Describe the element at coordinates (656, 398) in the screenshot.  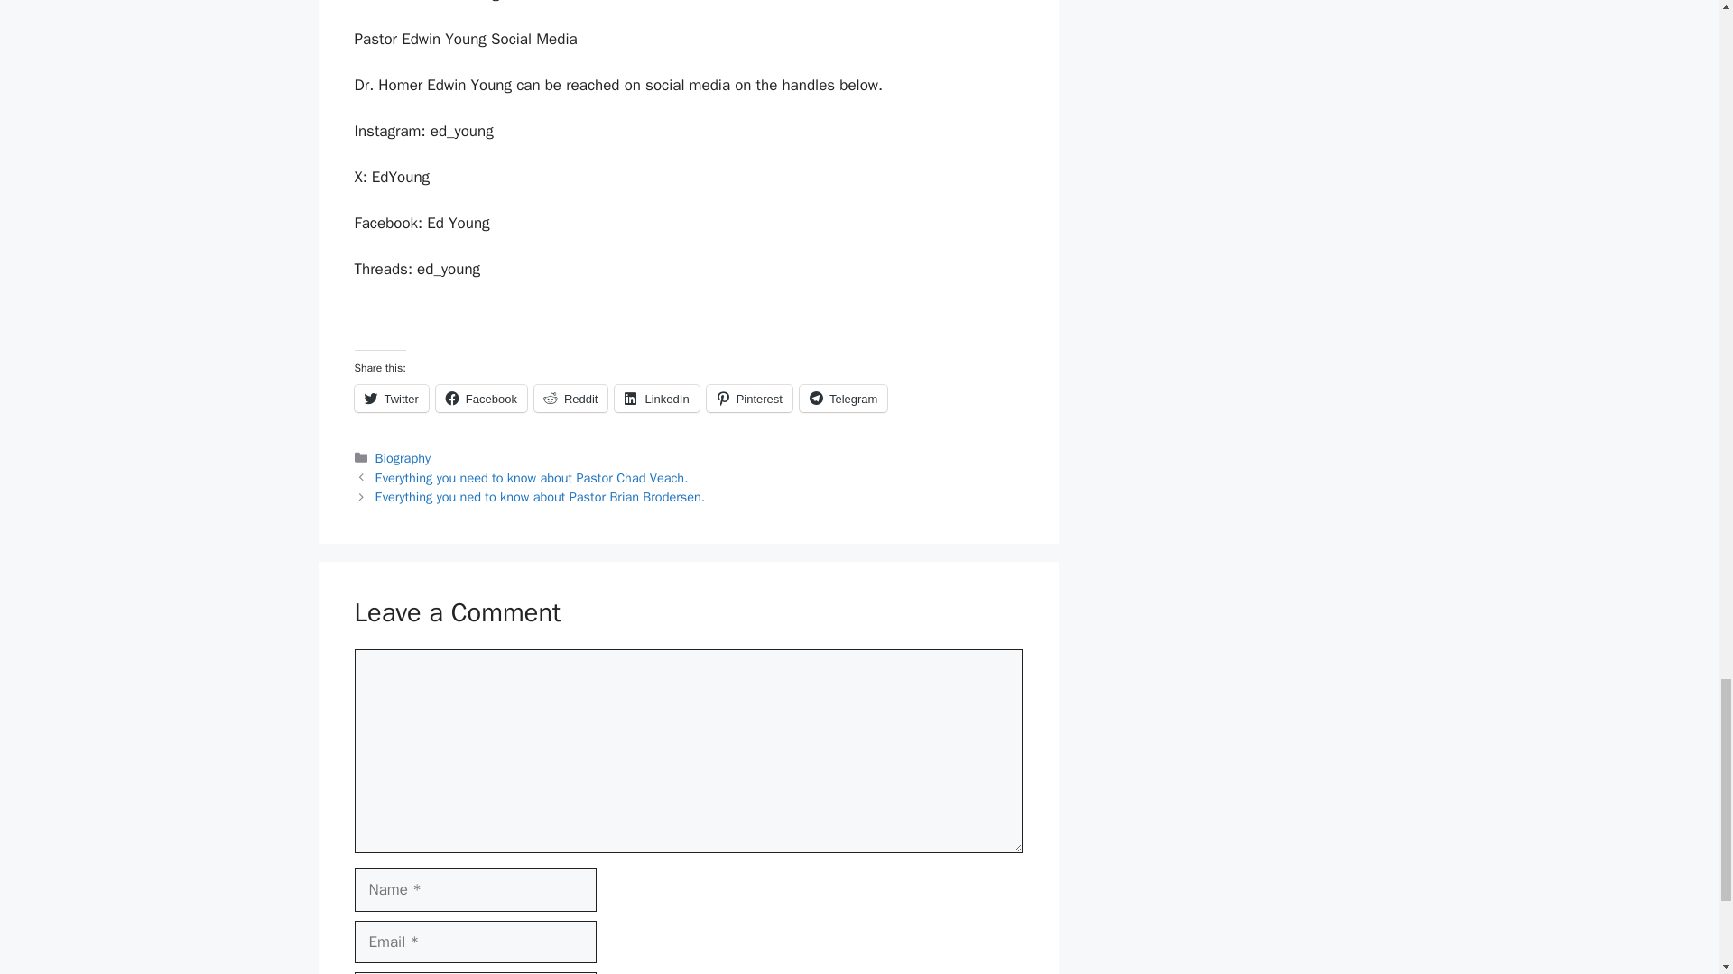
I see `LinkedIn` at that location.